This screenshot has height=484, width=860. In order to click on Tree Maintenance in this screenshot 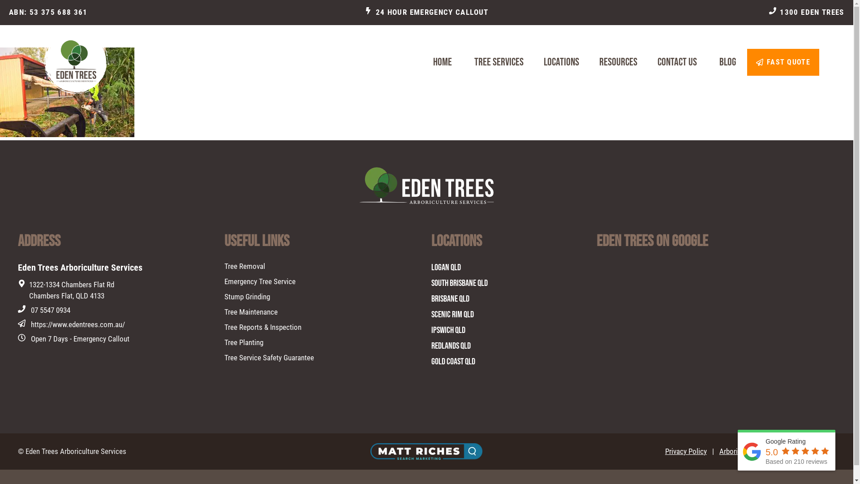, I will do `click(251, 312)`.